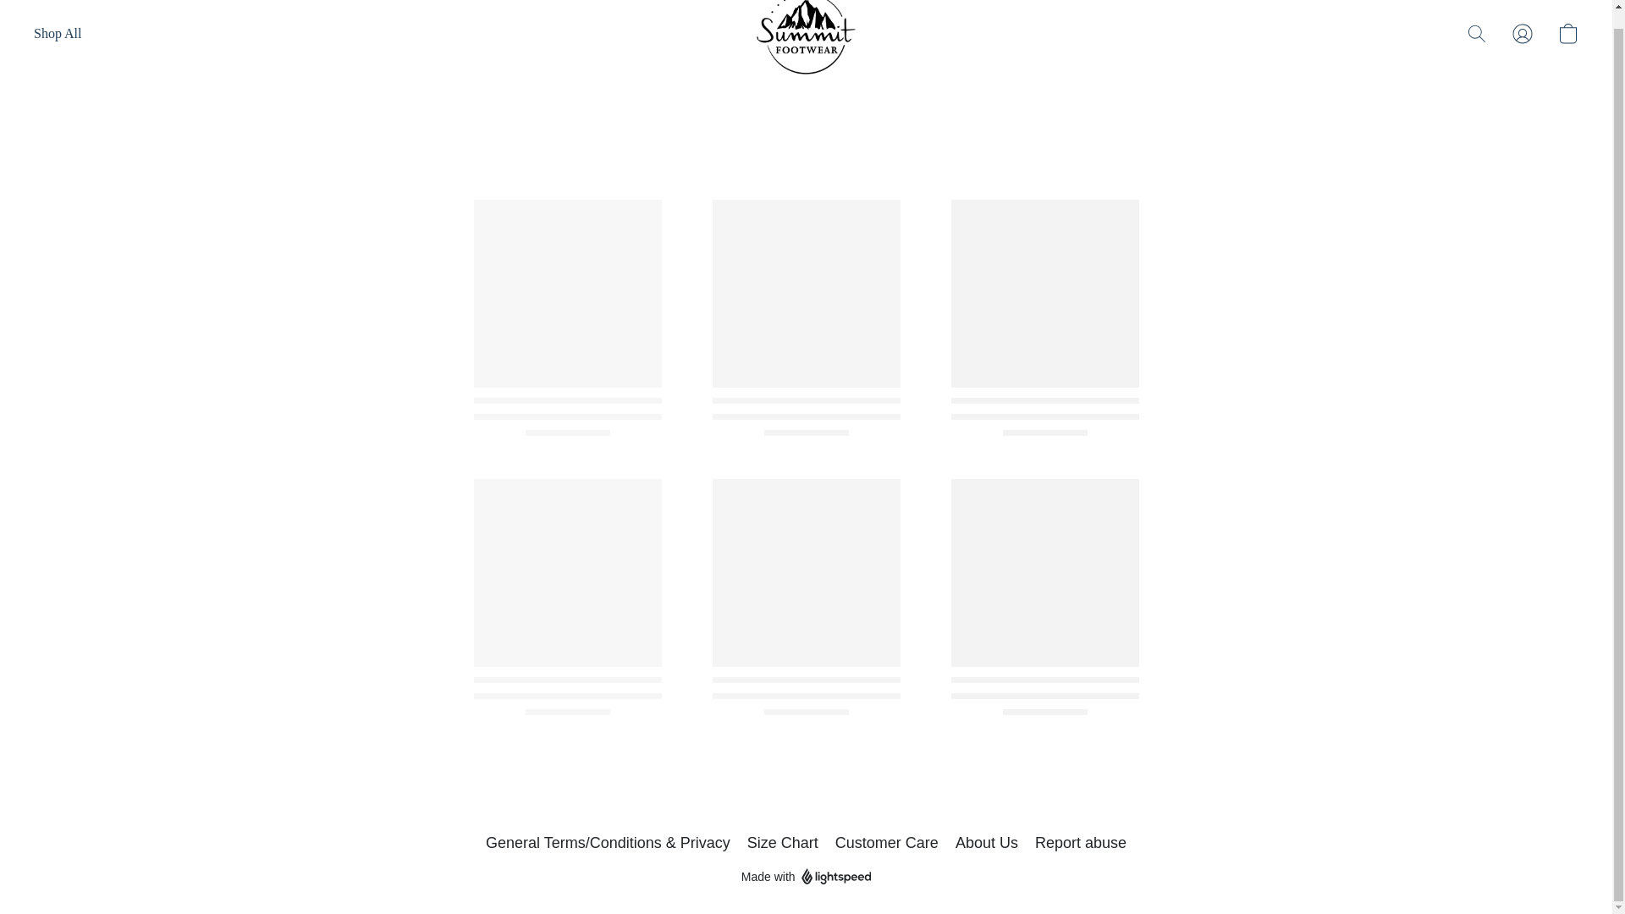 The width and height of the screenshot is (1625, 914). What do you see at coordinates (1080, 842) in the screenshot?
I see `Report abuse` at bounding box center [1080, 842].